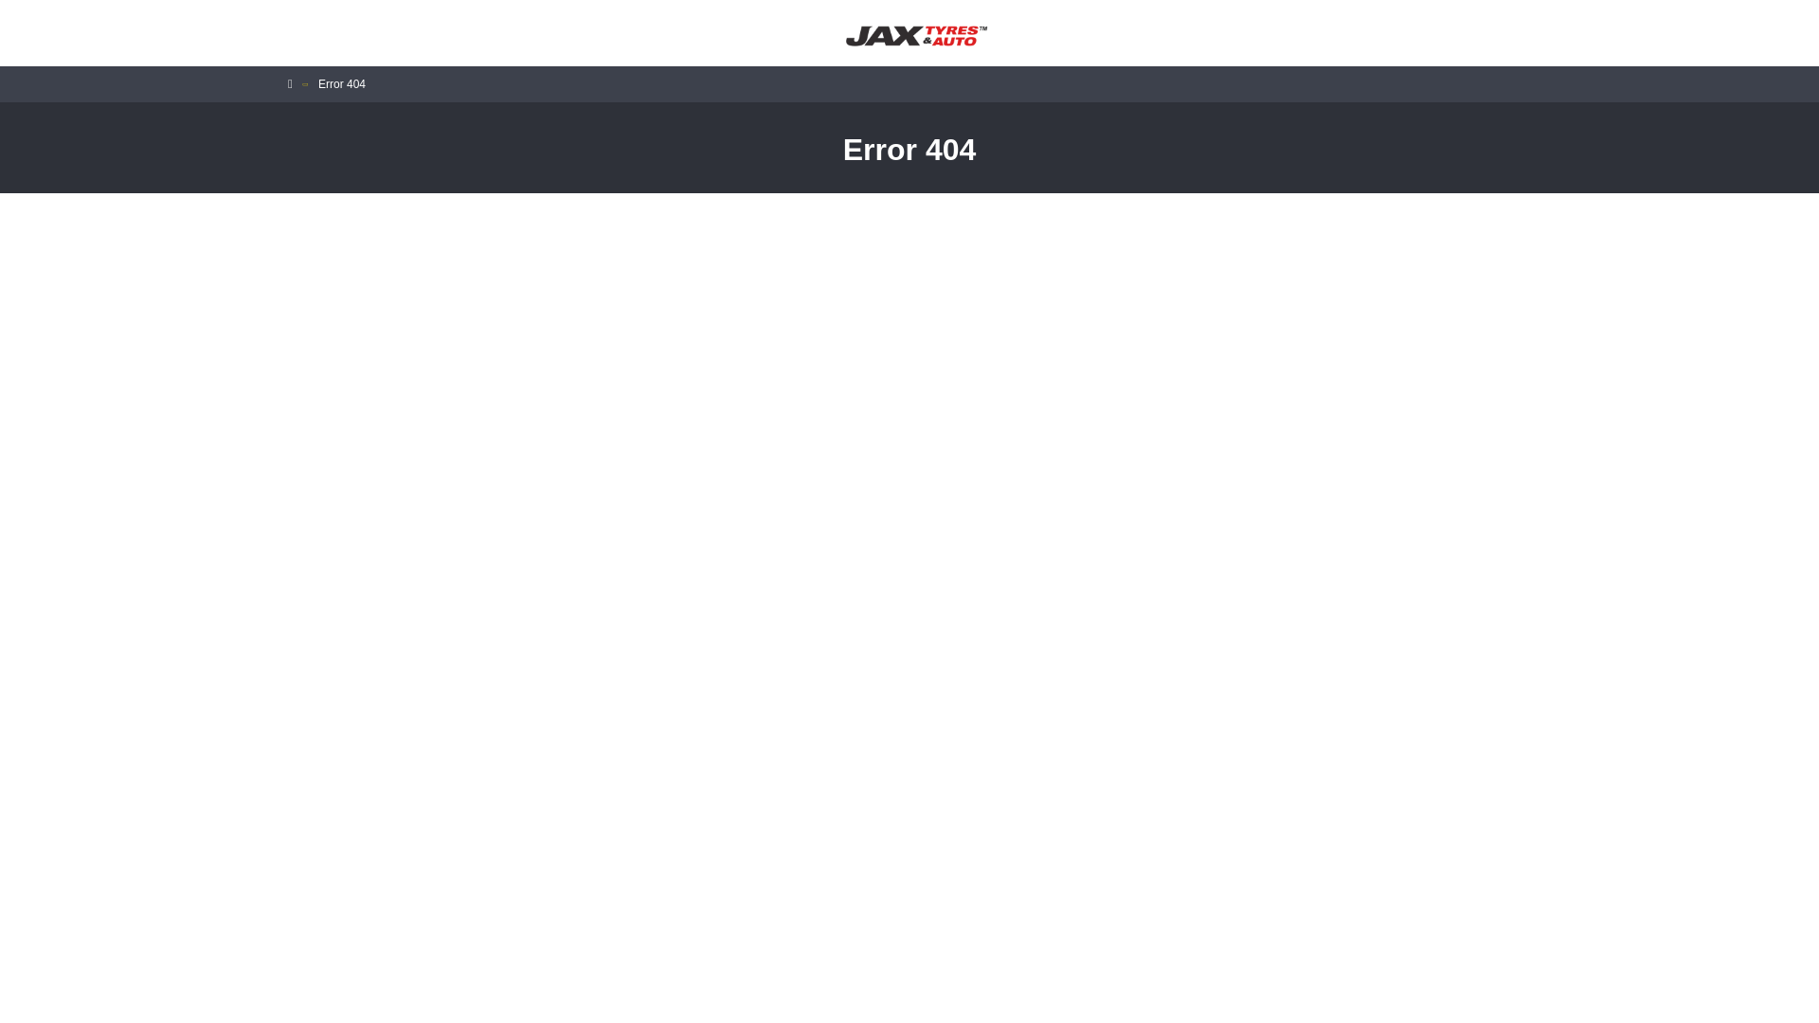 This screenshot has width=1819, height=1023. Describe the element at coordinates (342, 84) in the screenshot. I see `Error 404` at that location.